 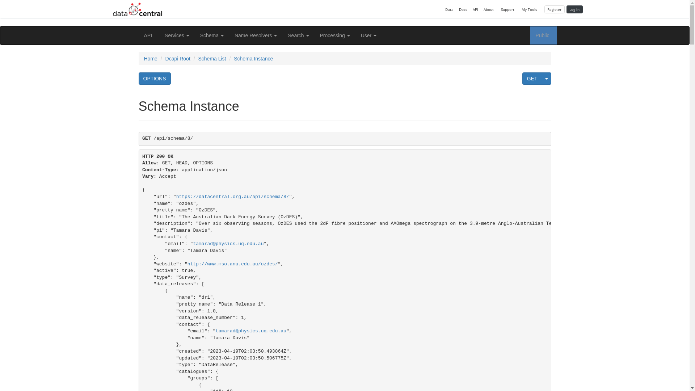 I want to click on Log in, so click(x=574, y=9).